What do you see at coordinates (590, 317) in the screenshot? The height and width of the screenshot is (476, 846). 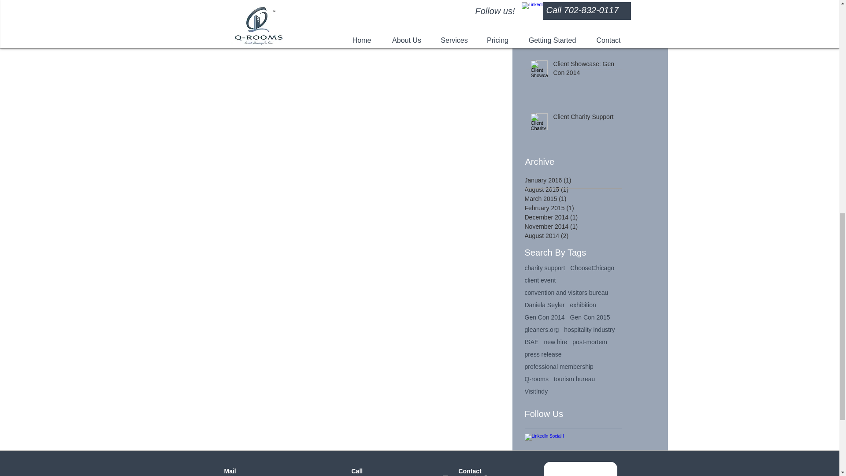 I see `Gen Con 2015` at bounding box center [590, 317].